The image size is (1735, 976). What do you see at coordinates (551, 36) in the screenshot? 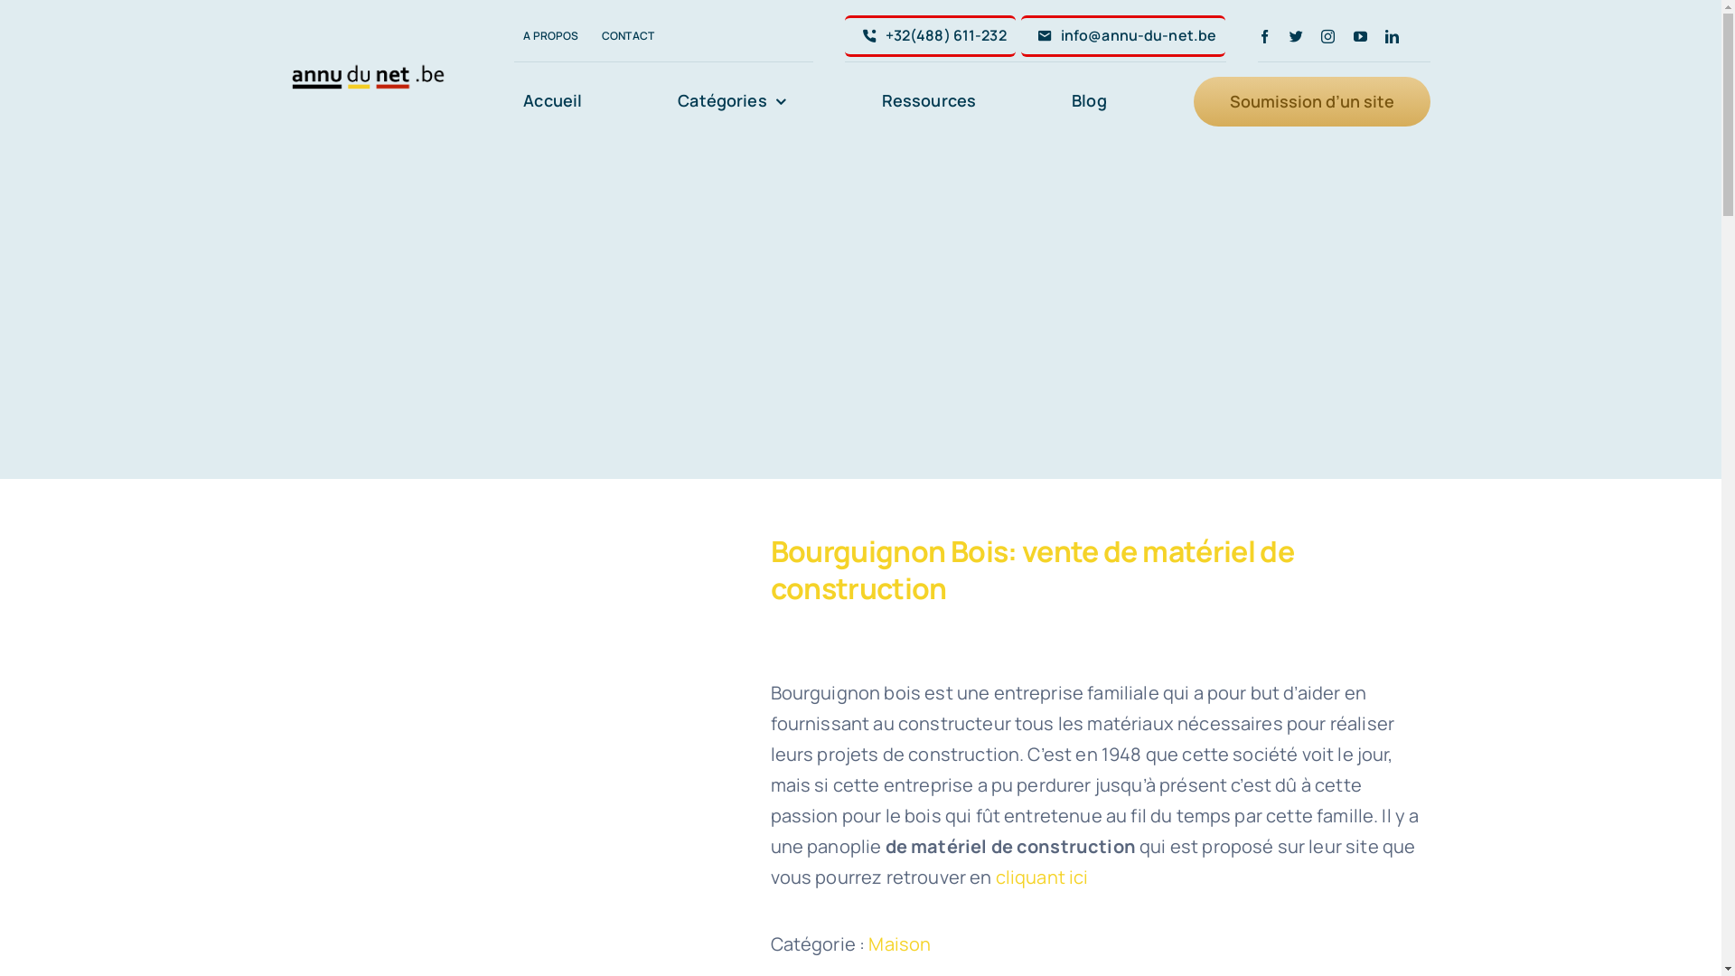
I see `A PROPOS` at bounding box center [551, 36].